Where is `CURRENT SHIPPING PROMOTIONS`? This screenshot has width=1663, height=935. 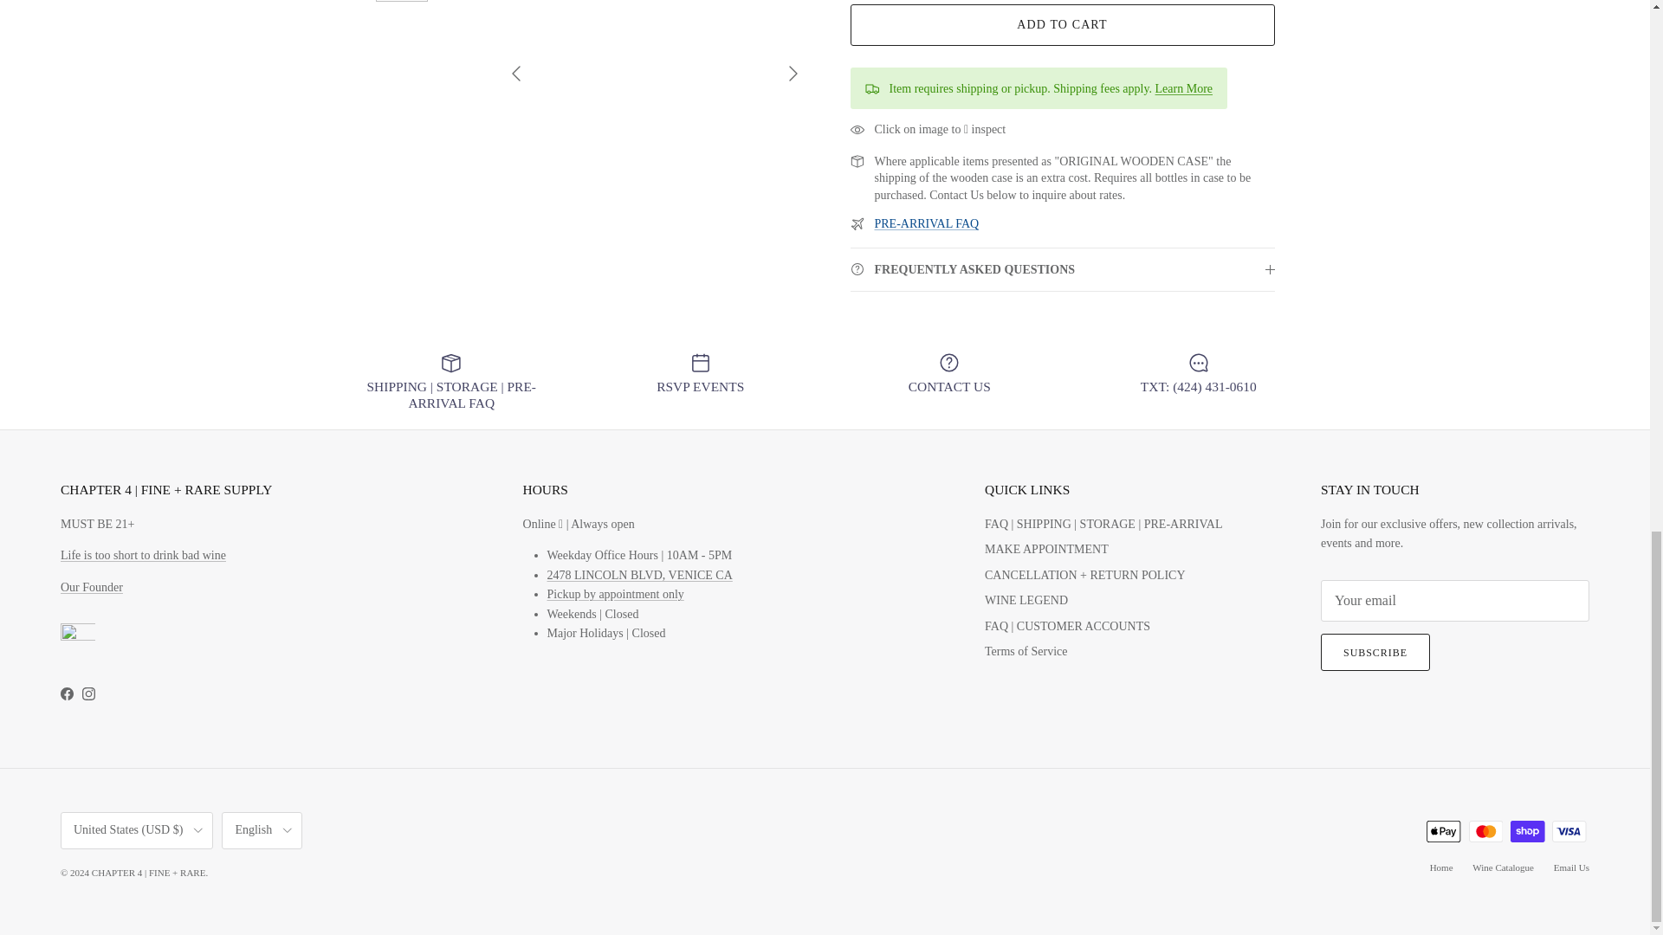 CURRENT SHIPPING PROMOTIONS is located at coordinates (1183, 45).